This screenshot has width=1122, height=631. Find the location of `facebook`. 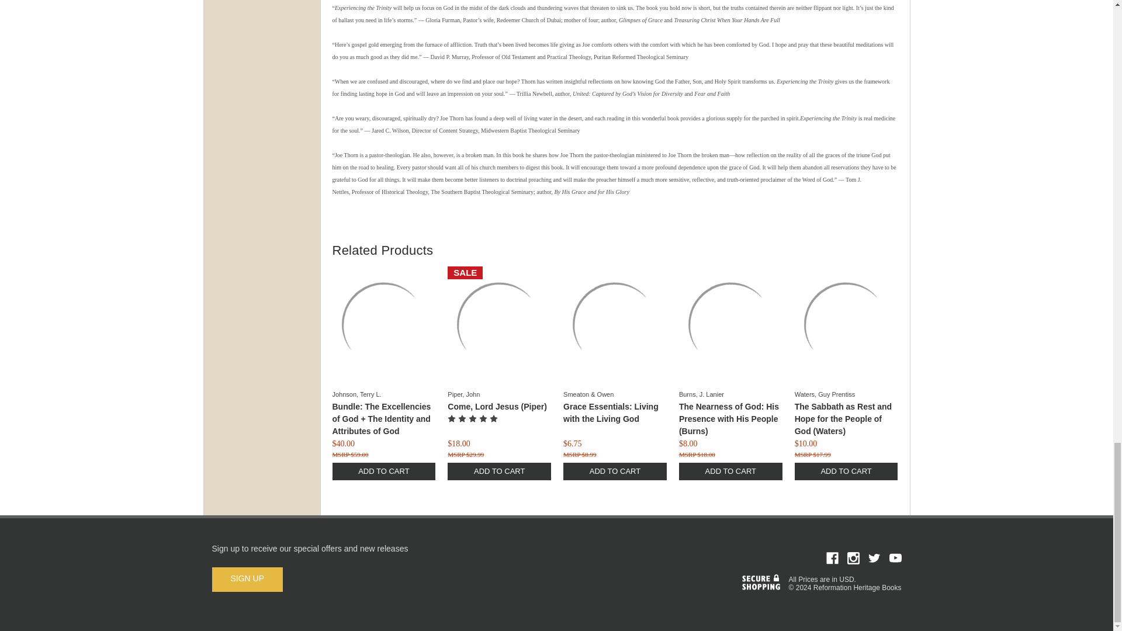

facebook is located at coordinates (832, 558).